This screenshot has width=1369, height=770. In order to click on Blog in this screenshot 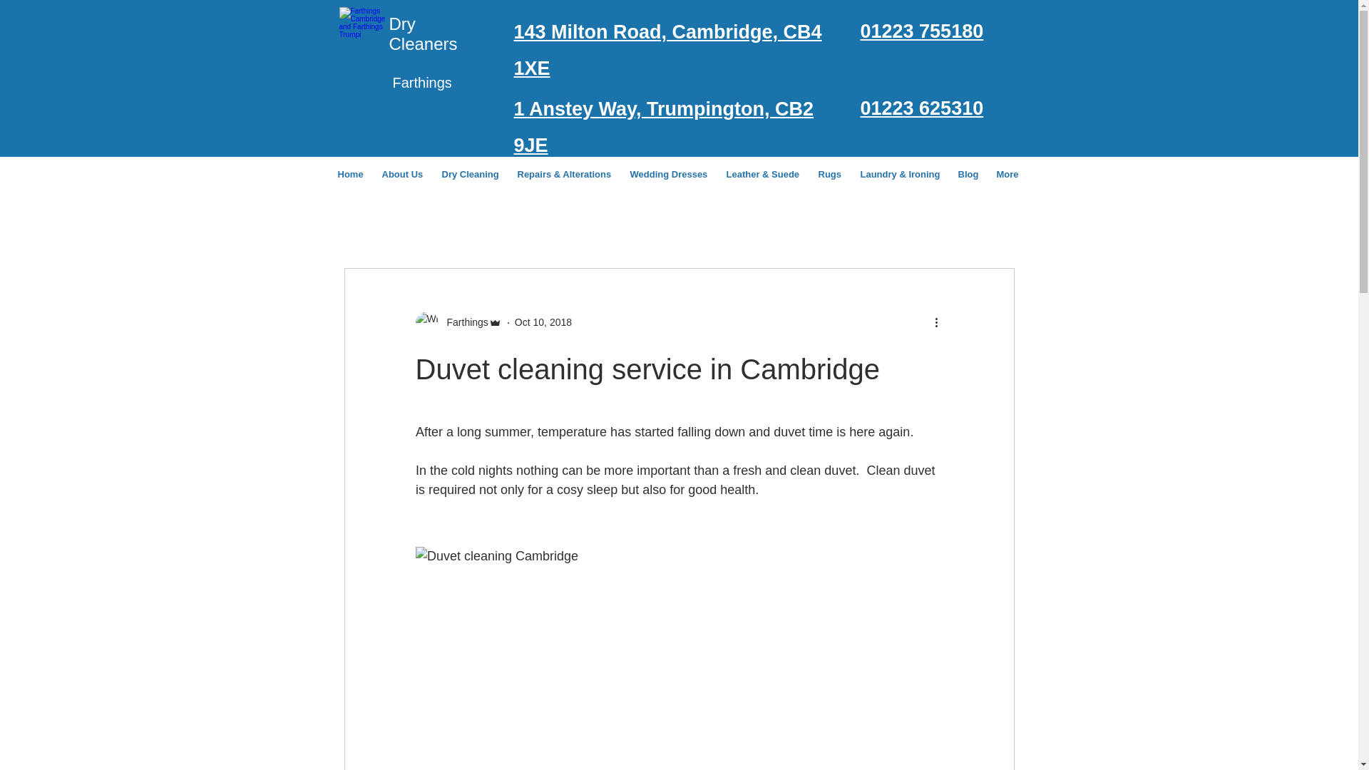, I will do `click(970, 174)`.